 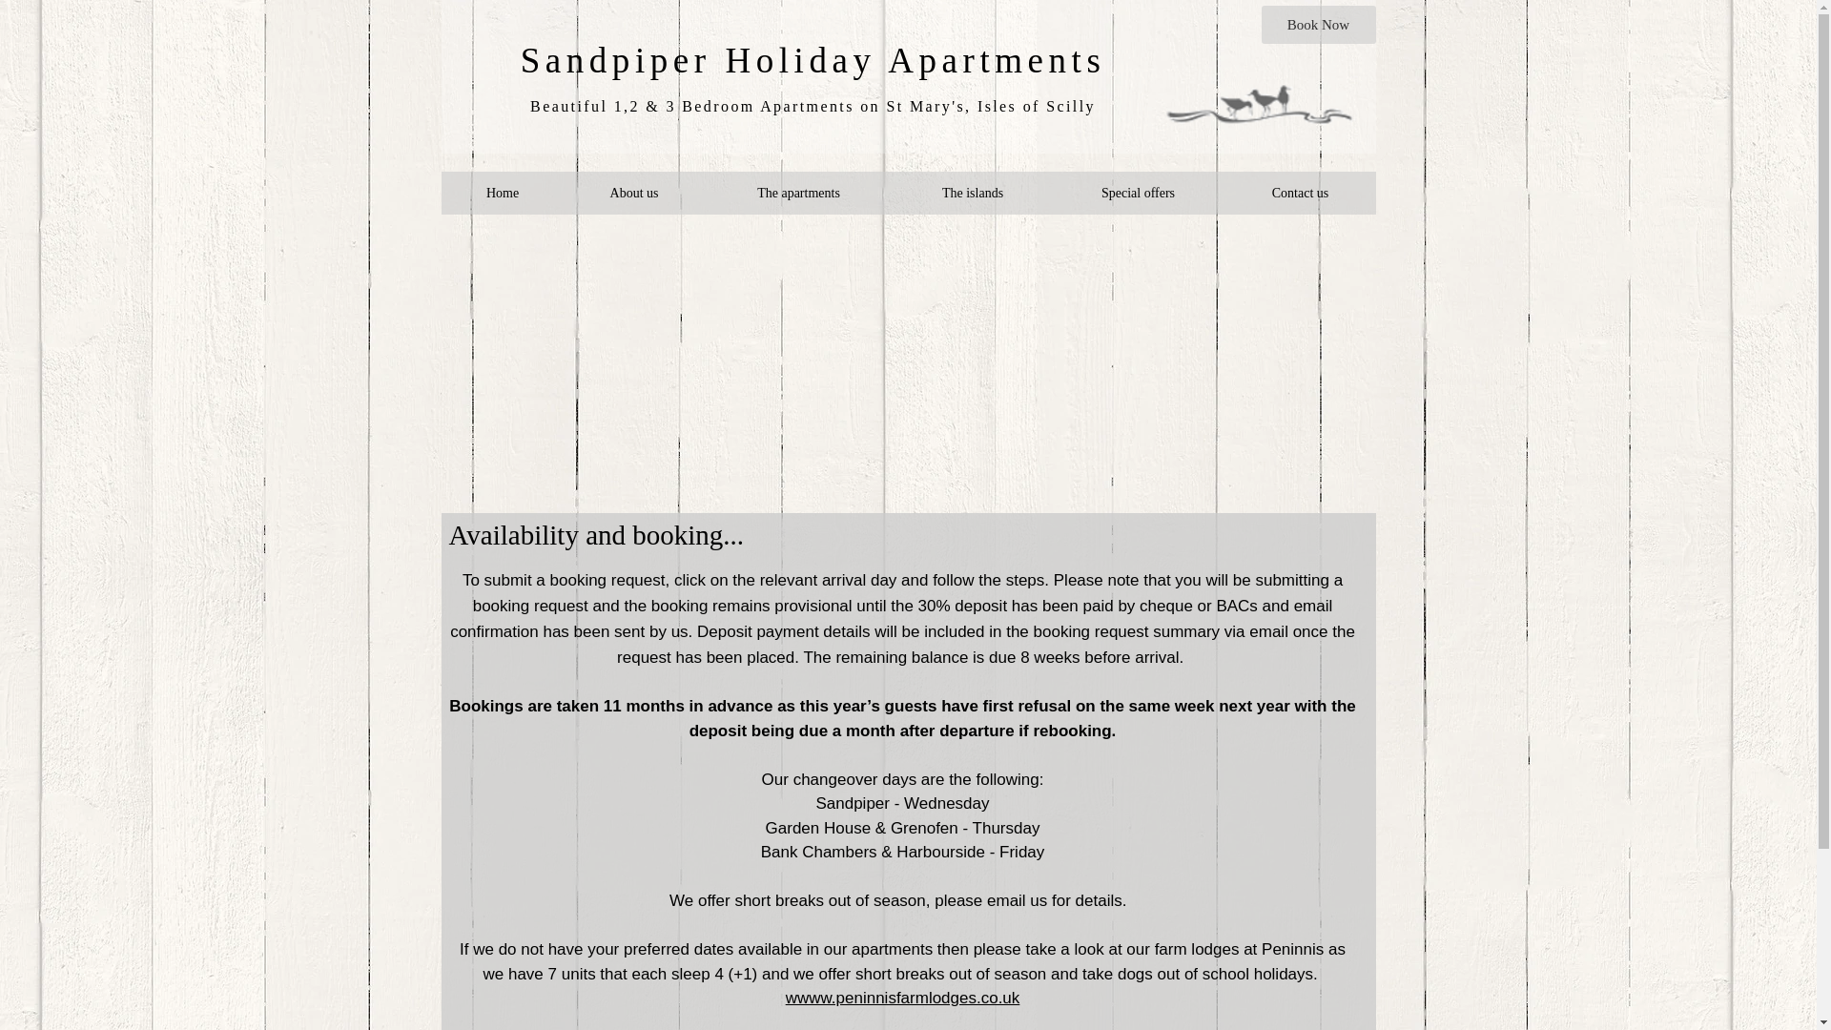 I want to click on Contact us, so click(x=1301, y=193).